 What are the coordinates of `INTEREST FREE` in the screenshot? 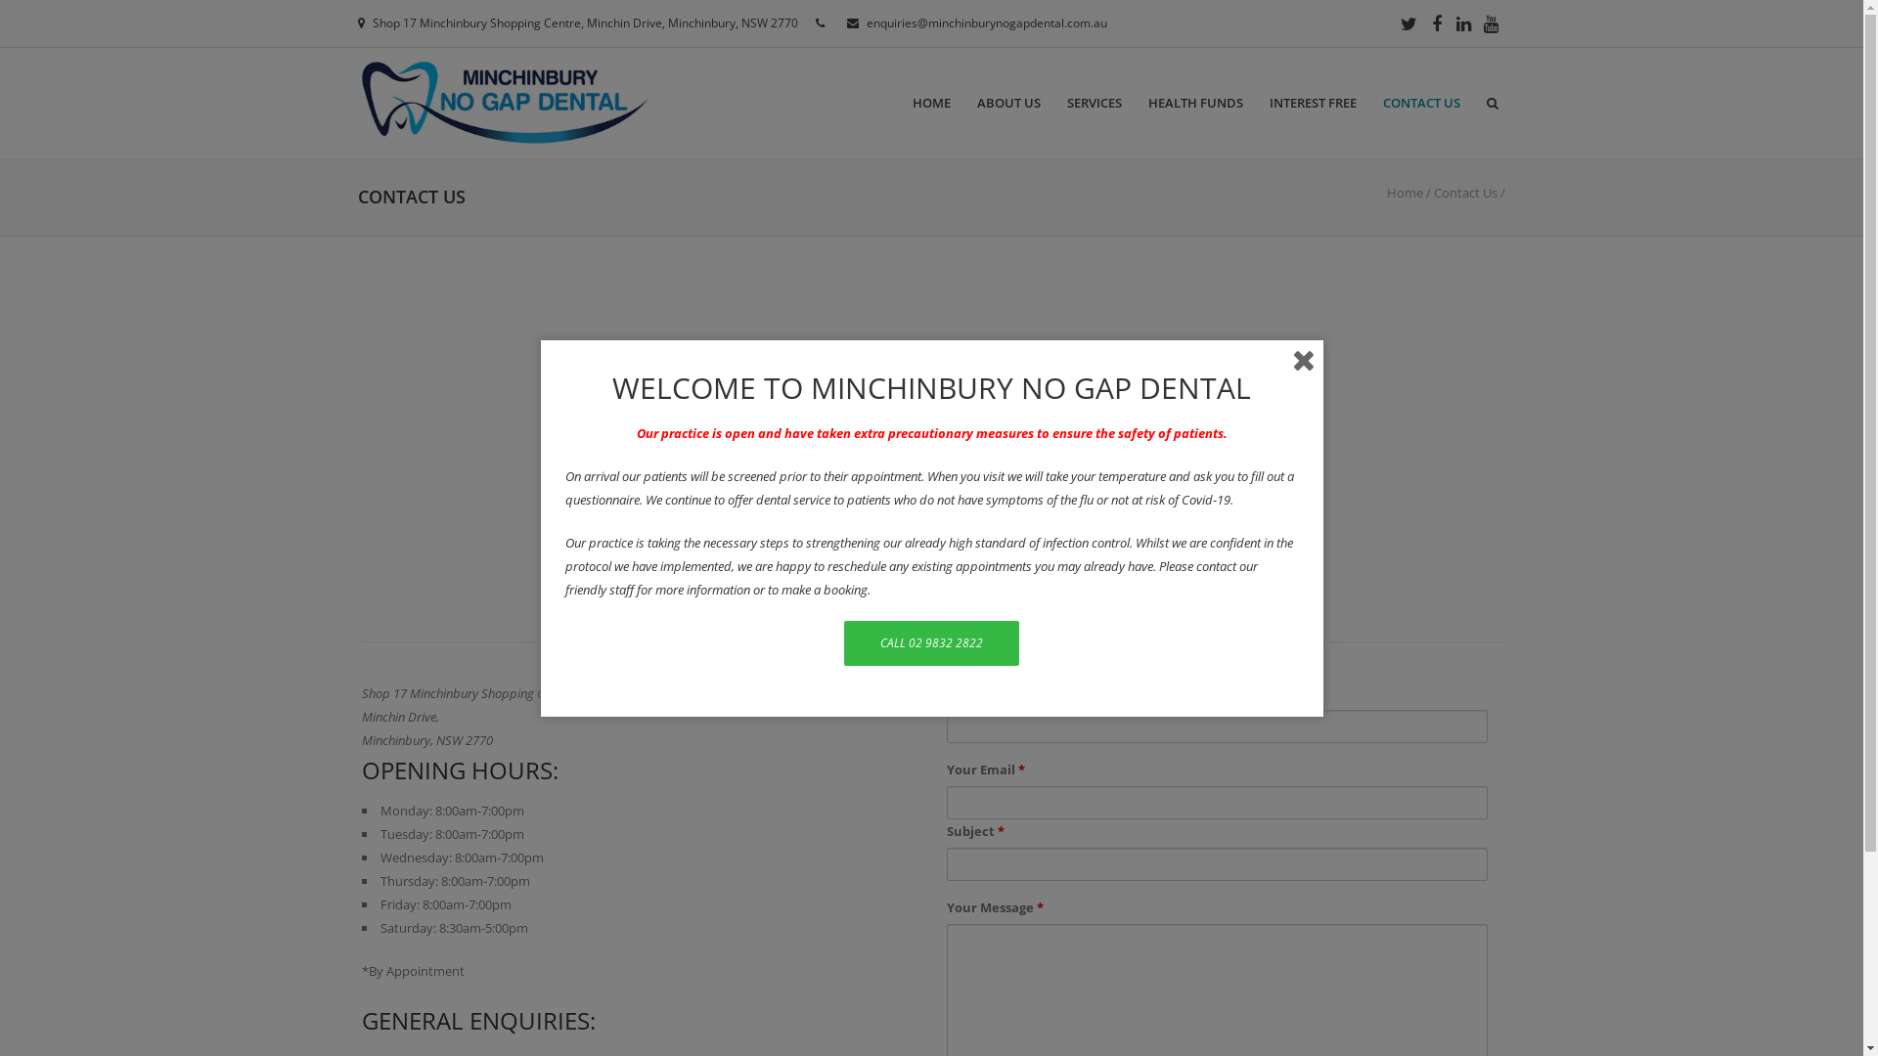 It's located at (1313, 104).